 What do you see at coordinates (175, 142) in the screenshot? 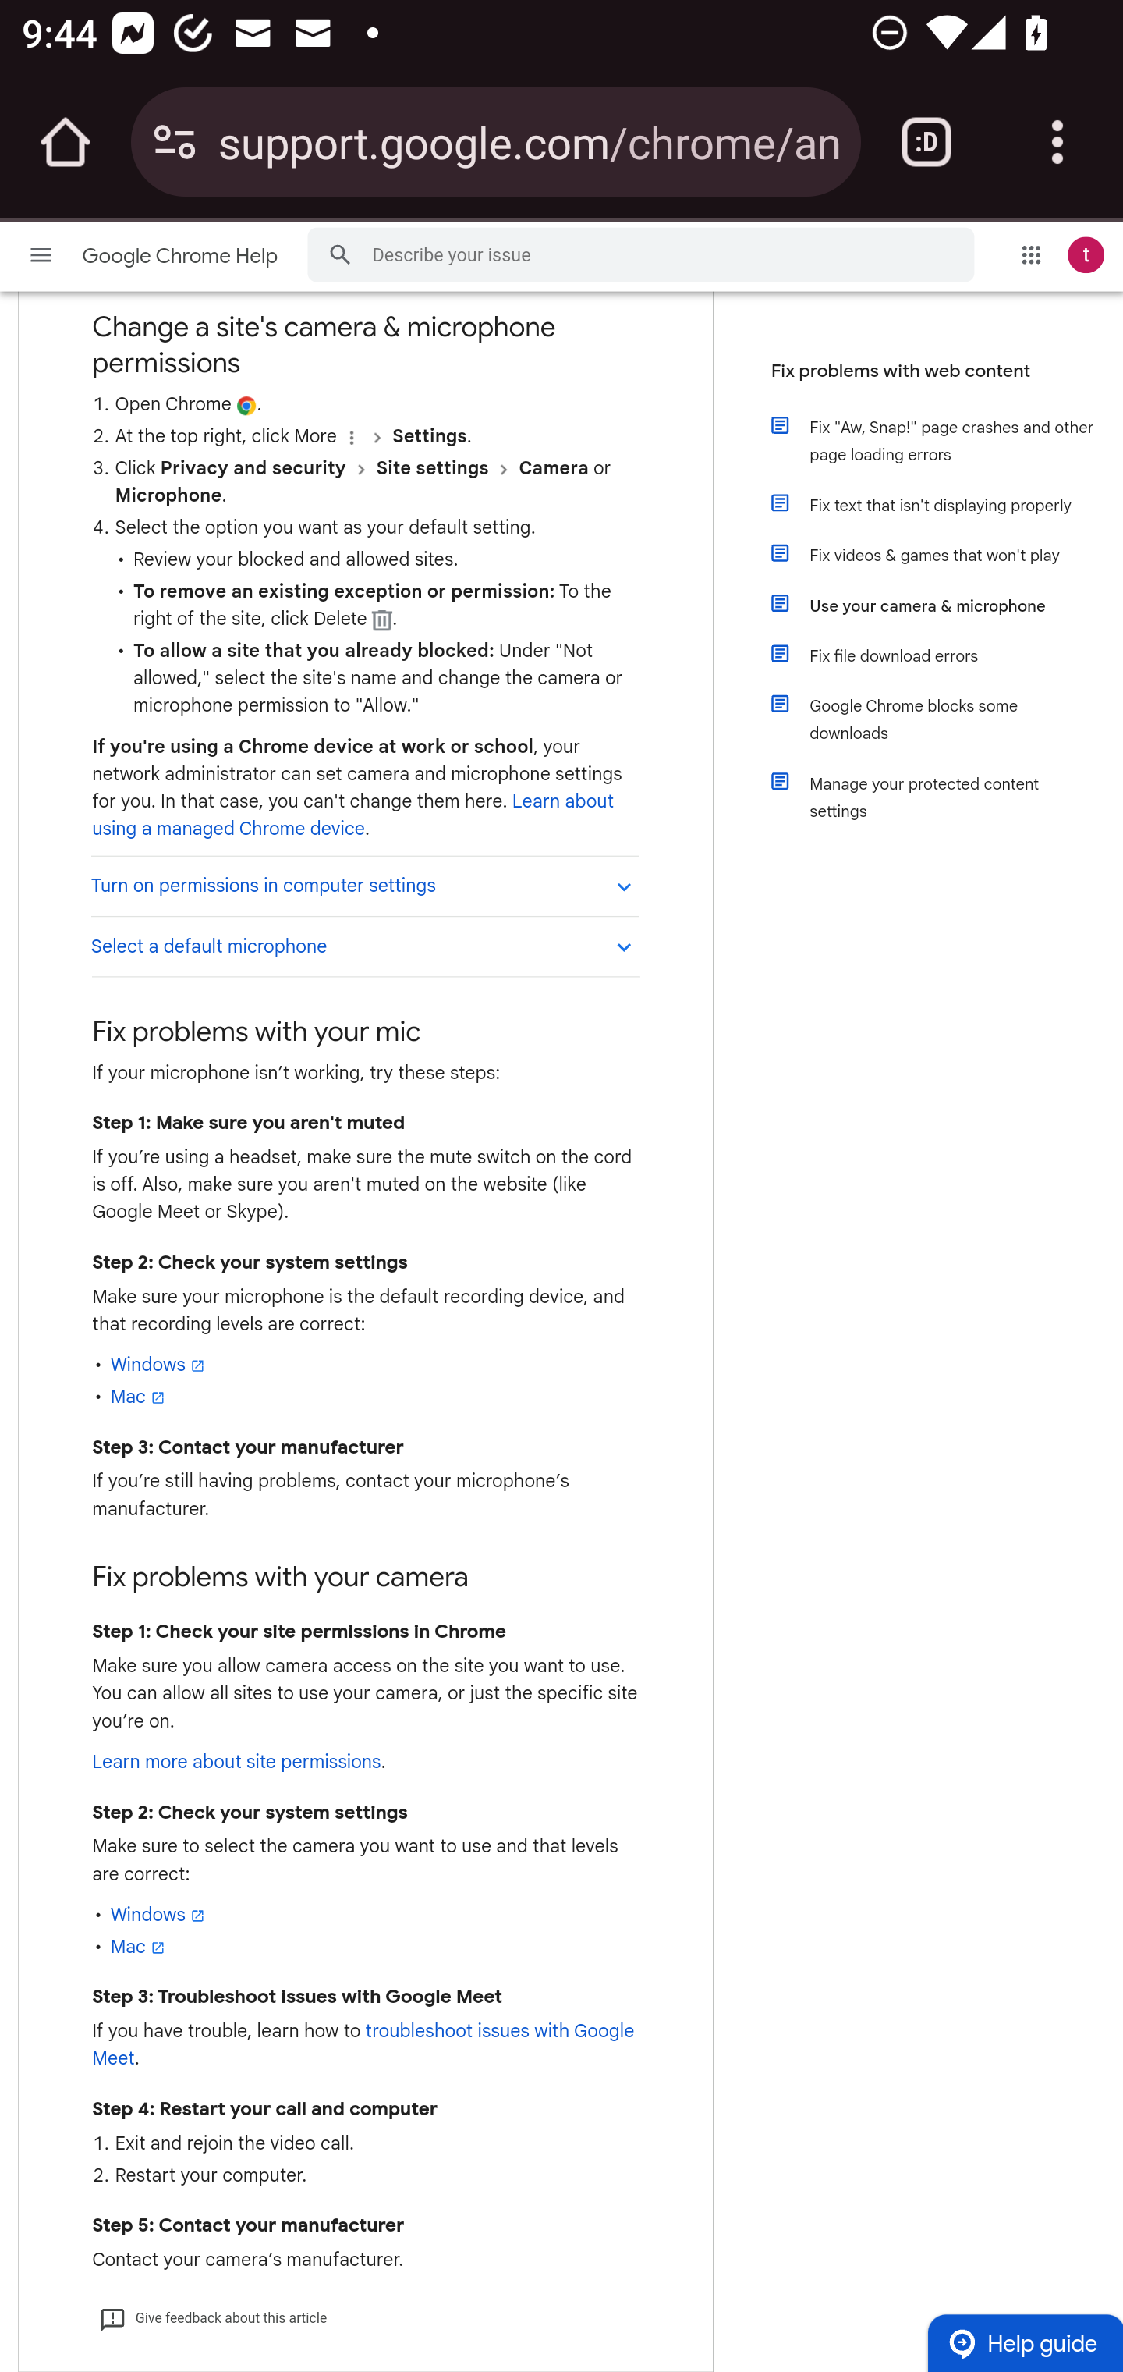
I see `Connection is secure` at bounding box center [175, 142].